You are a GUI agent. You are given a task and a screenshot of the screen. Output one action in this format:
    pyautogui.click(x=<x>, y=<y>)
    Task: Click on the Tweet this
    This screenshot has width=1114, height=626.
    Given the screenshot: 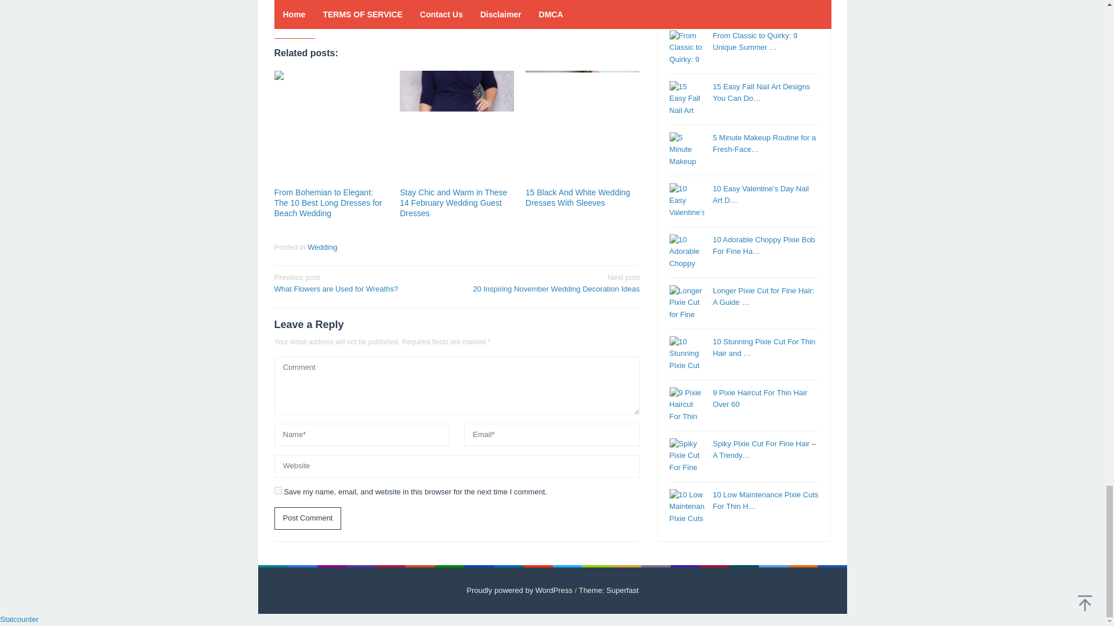 What is the action you would take?
    pyautogui.click(x=303, y=18)
    